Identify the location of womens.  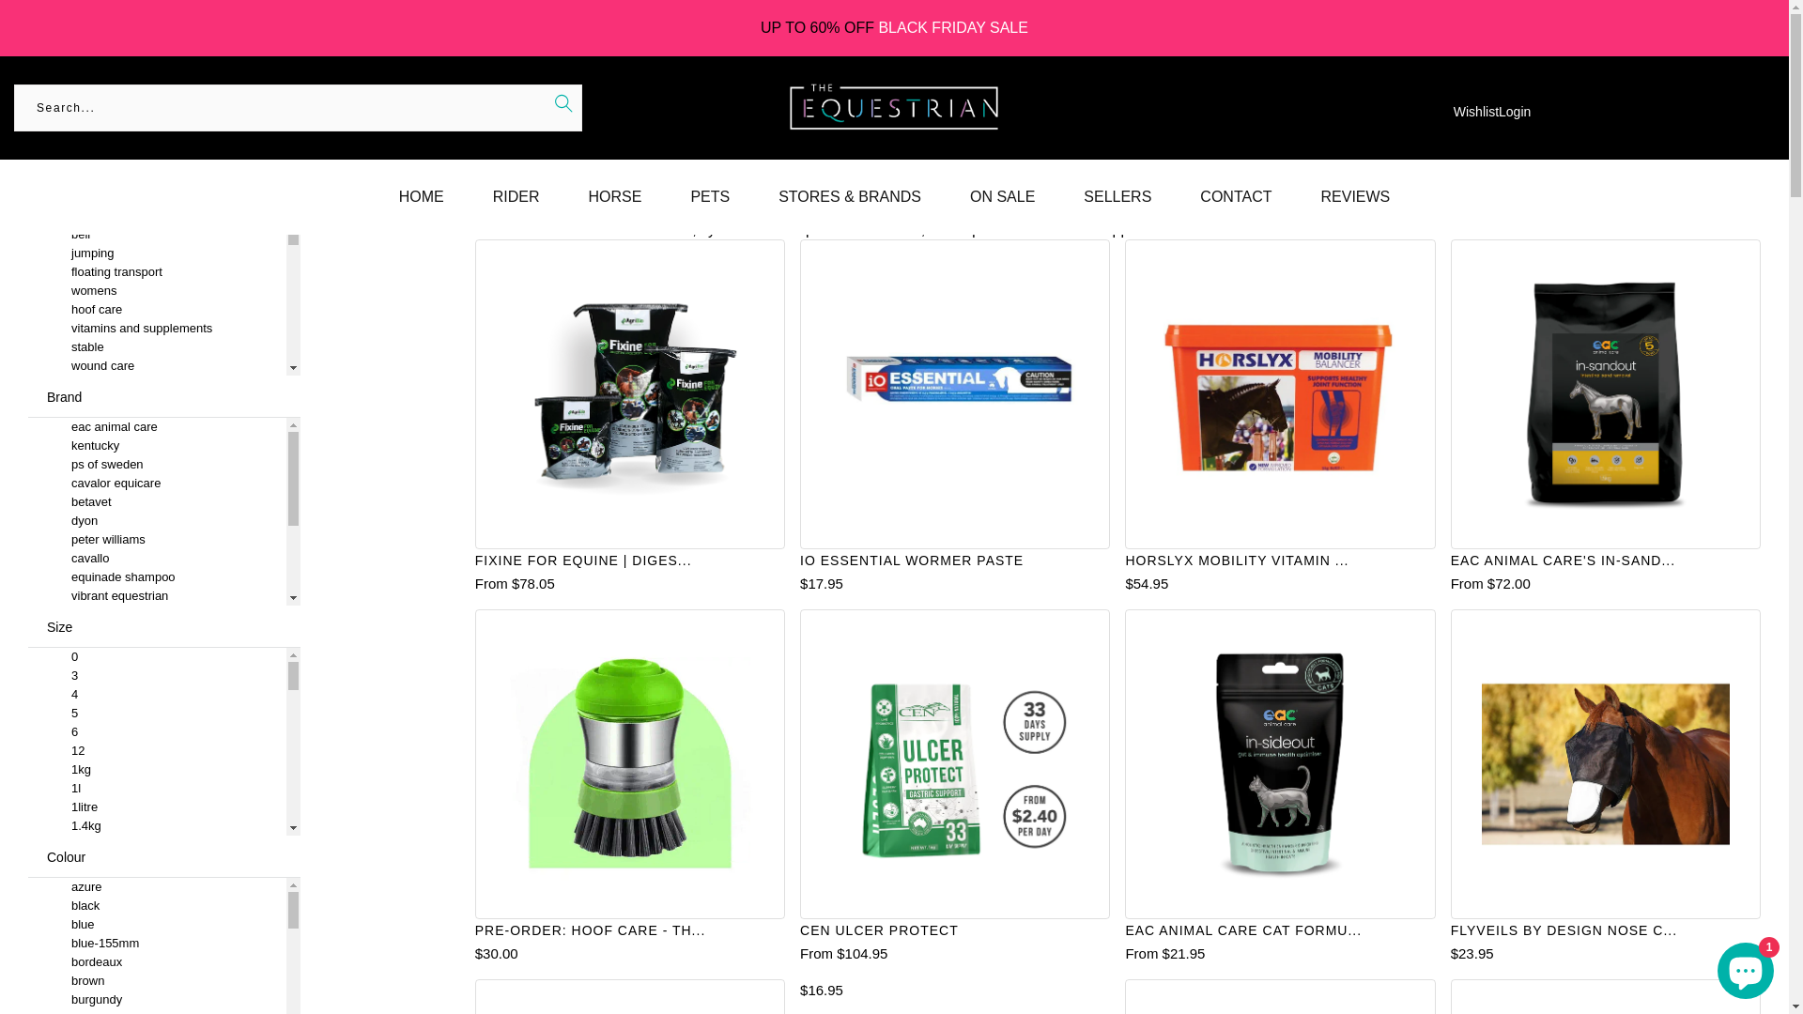
(158, 291).